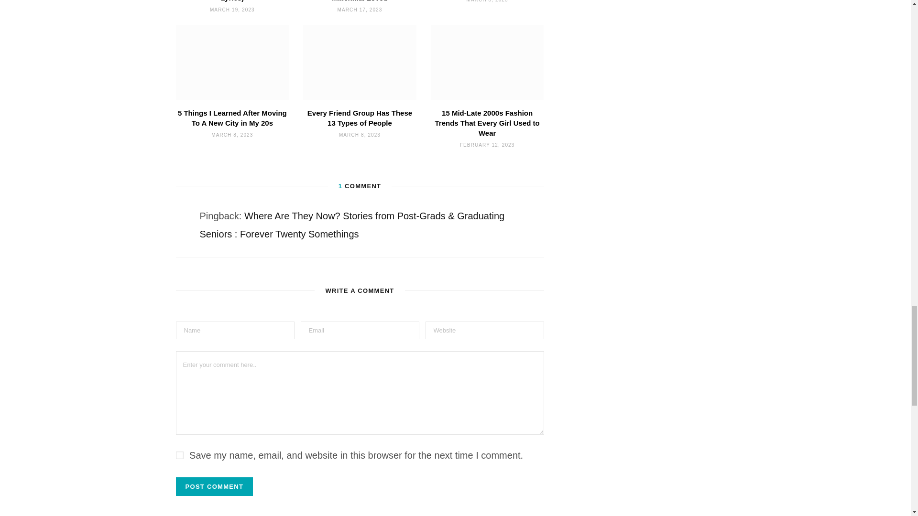 Image resolution: width=918 pixels, height=516 pixels. I want to click on MARCH 8, 2023, so click(232, 135).